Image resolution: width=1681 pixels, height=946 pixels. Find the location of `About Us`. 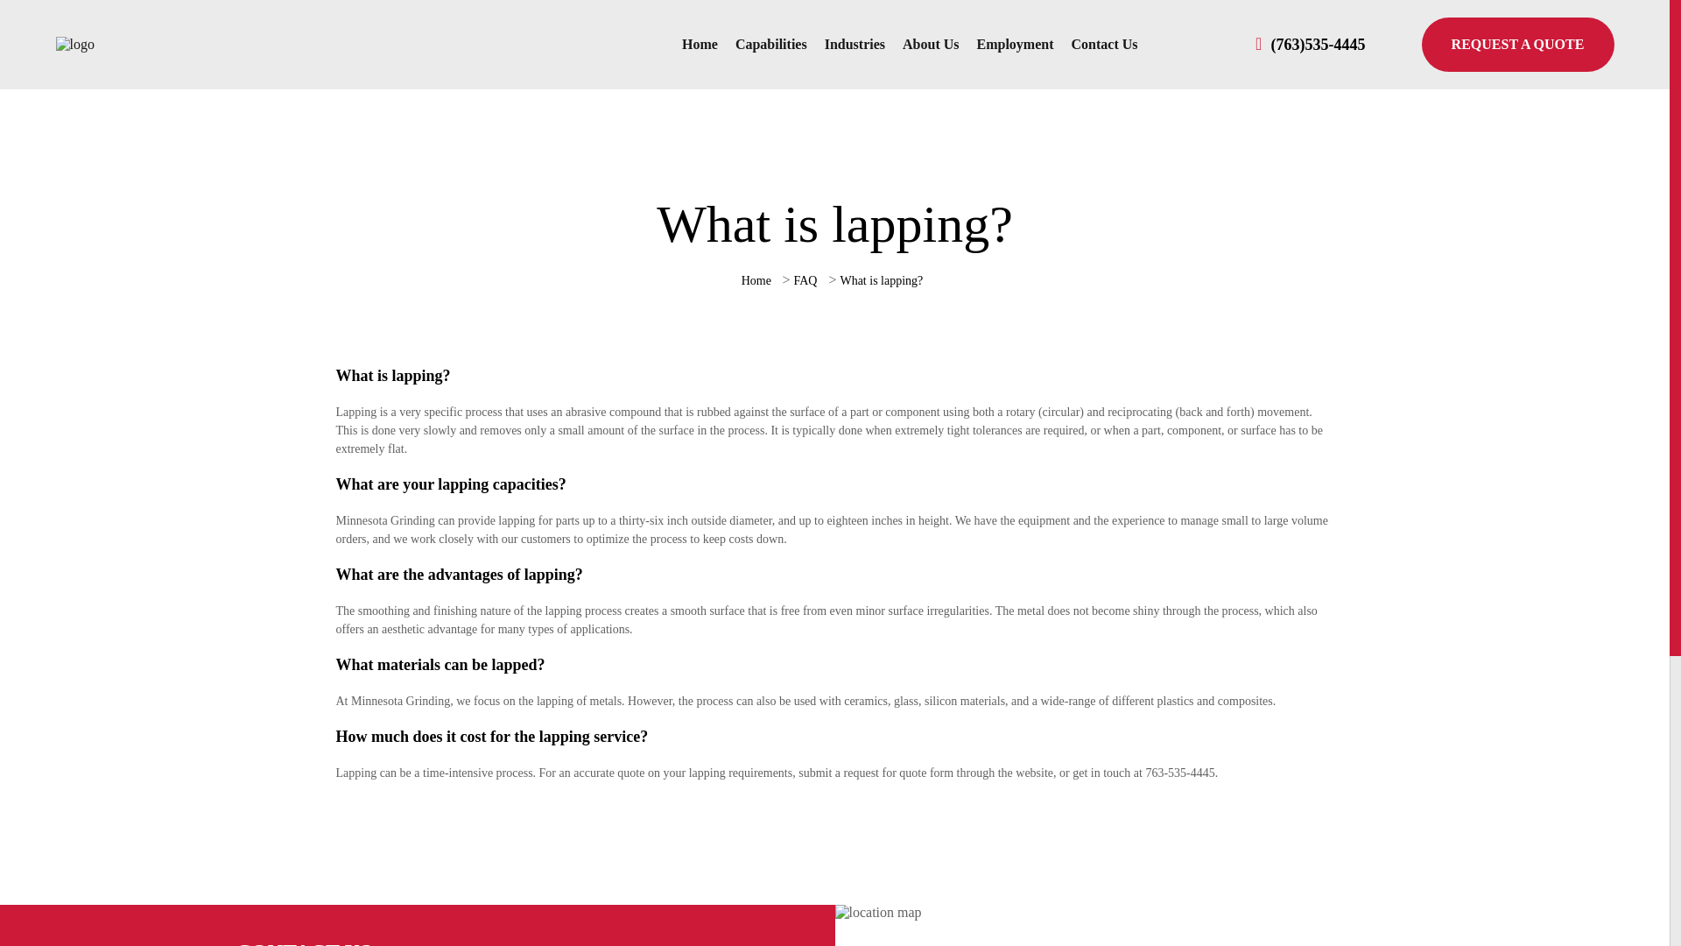

About Us is located at coordinates (931, 44).